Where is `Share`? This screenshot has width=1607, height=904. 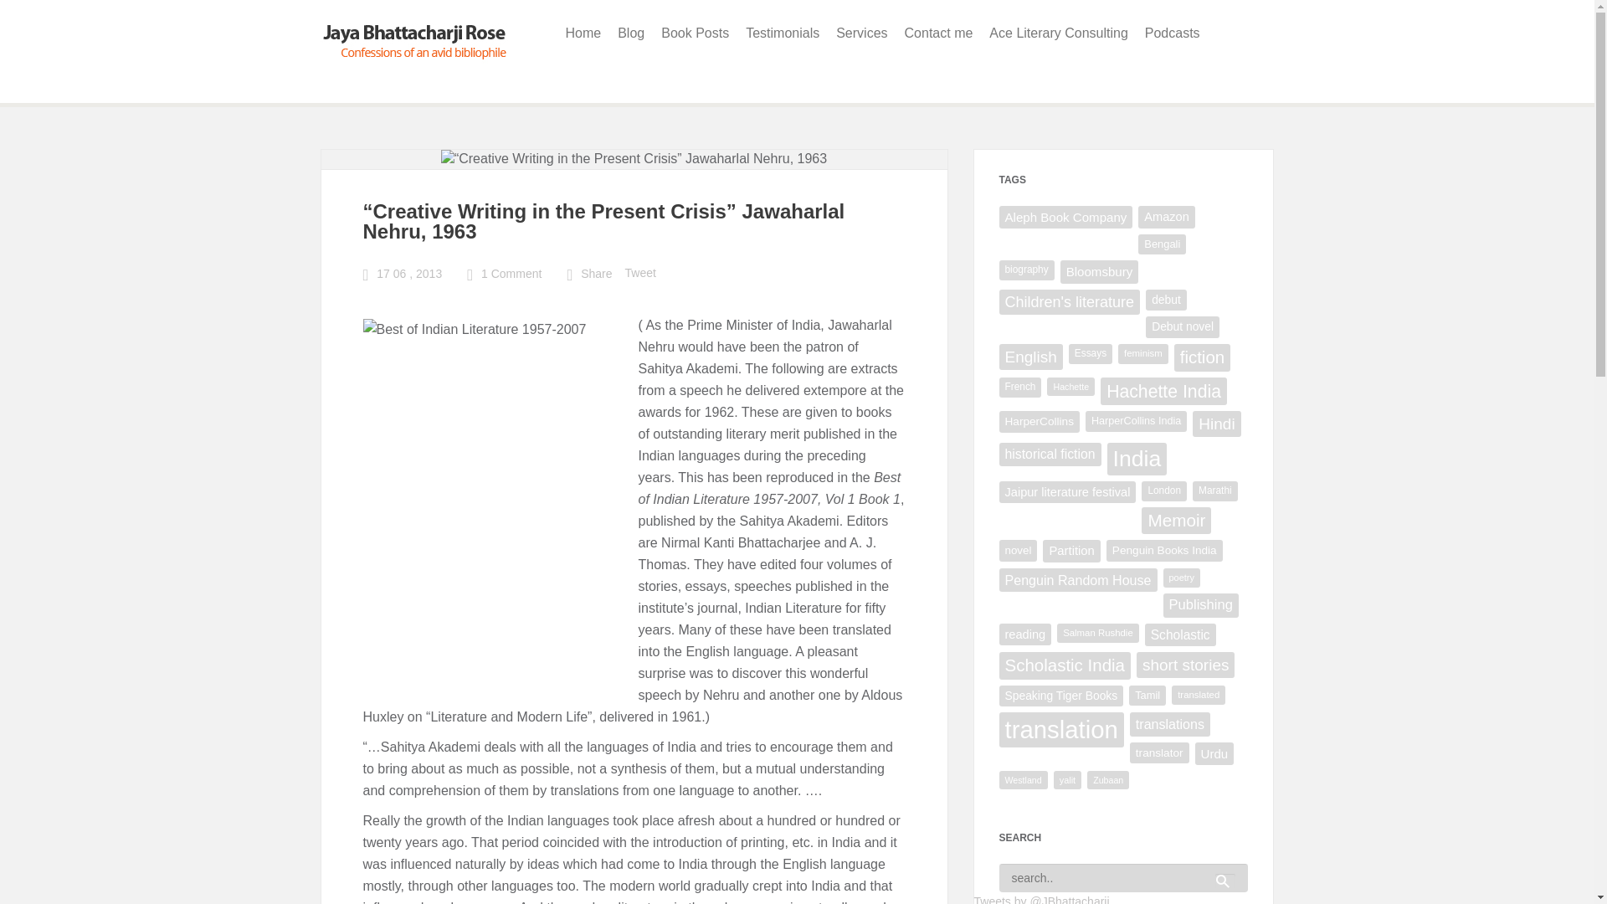 Share is located at coordinates (596, 273).